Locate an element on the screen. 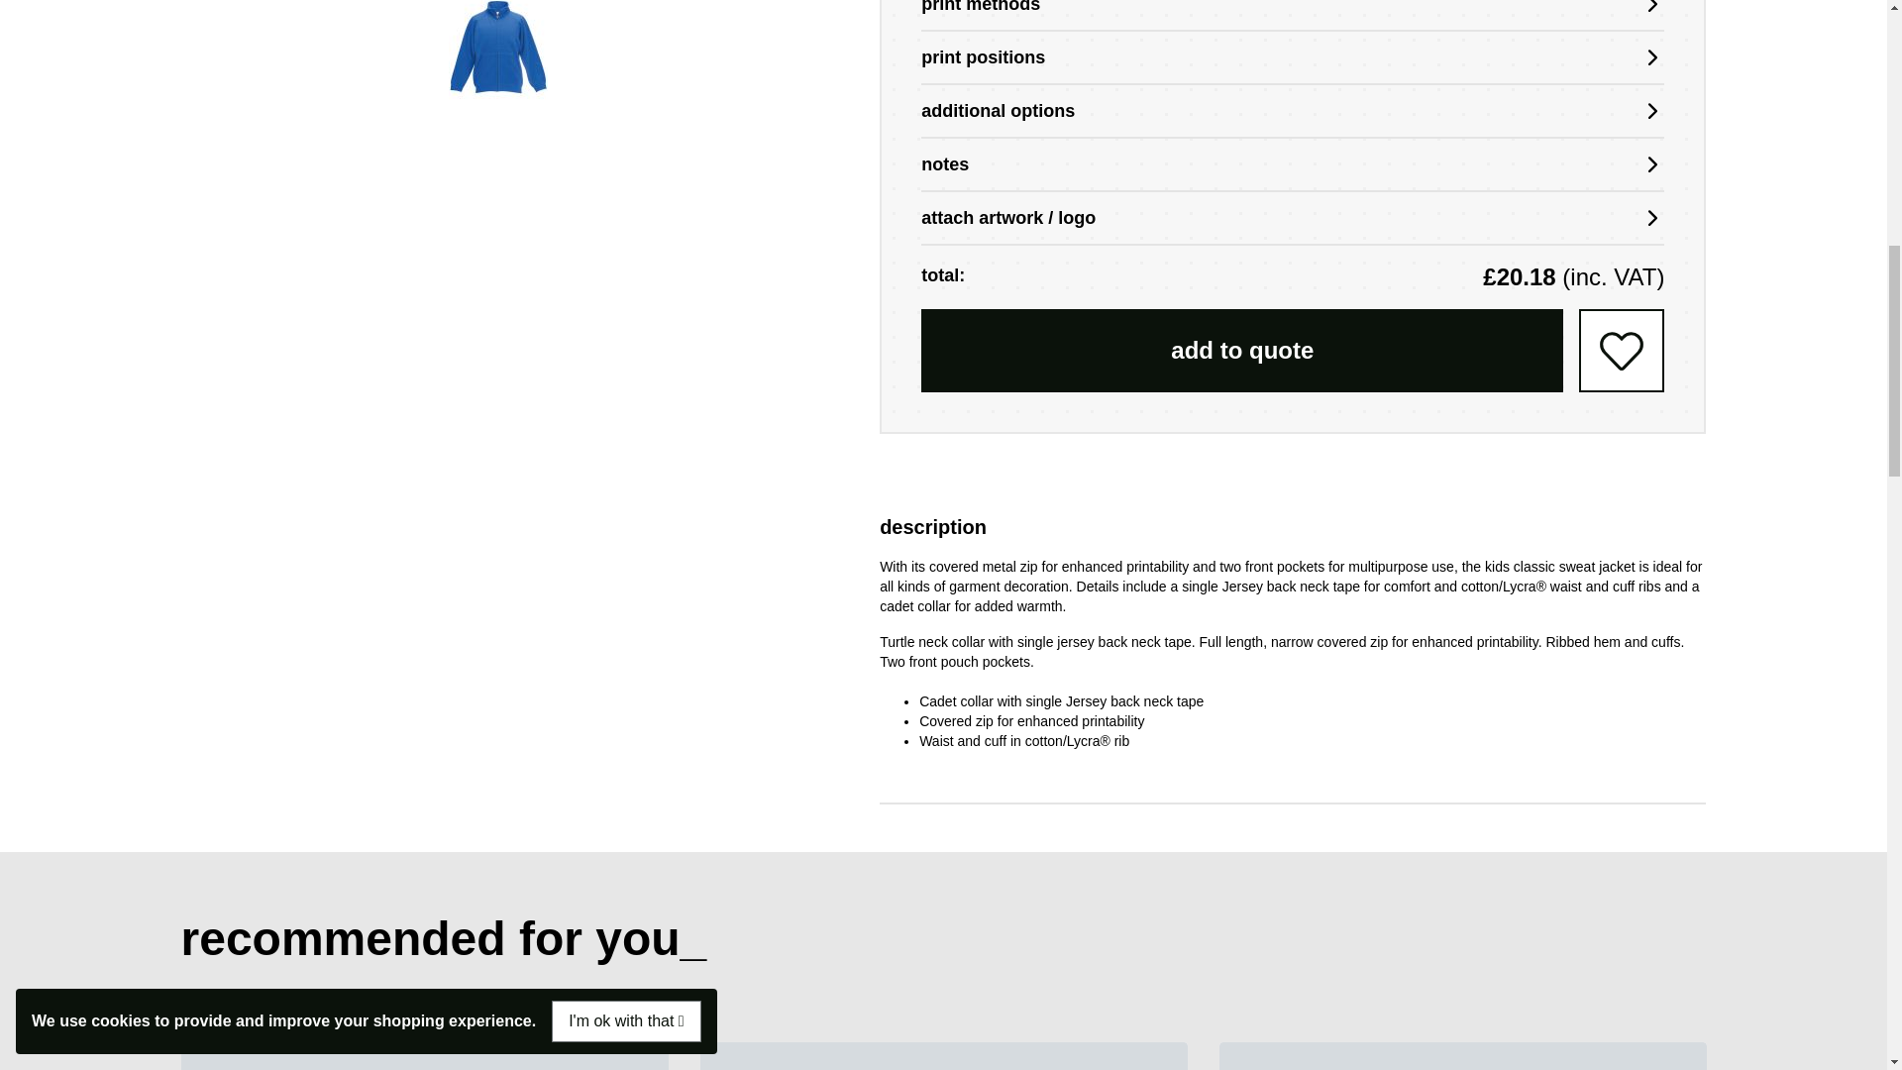 This screenshot has height=1070, width=1902. listing.name is located at coordinates (1462, 1056).